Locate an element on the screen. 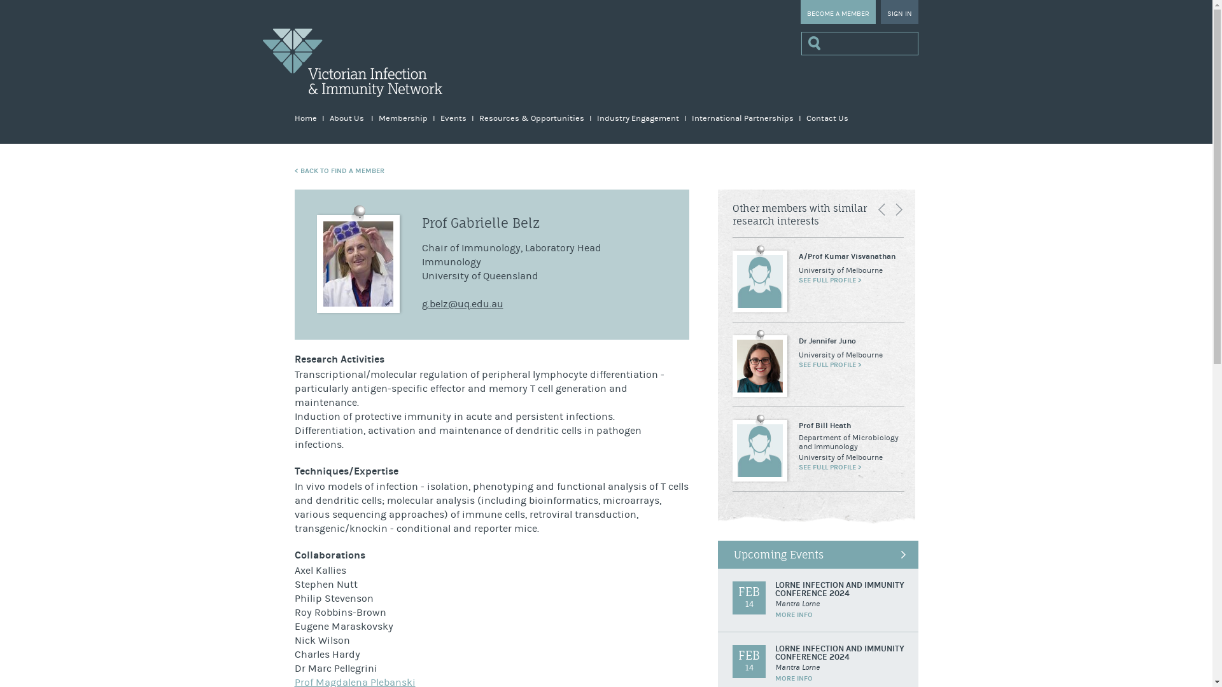  g.belz@uq.edu.au is located at coordinates (462, 304).